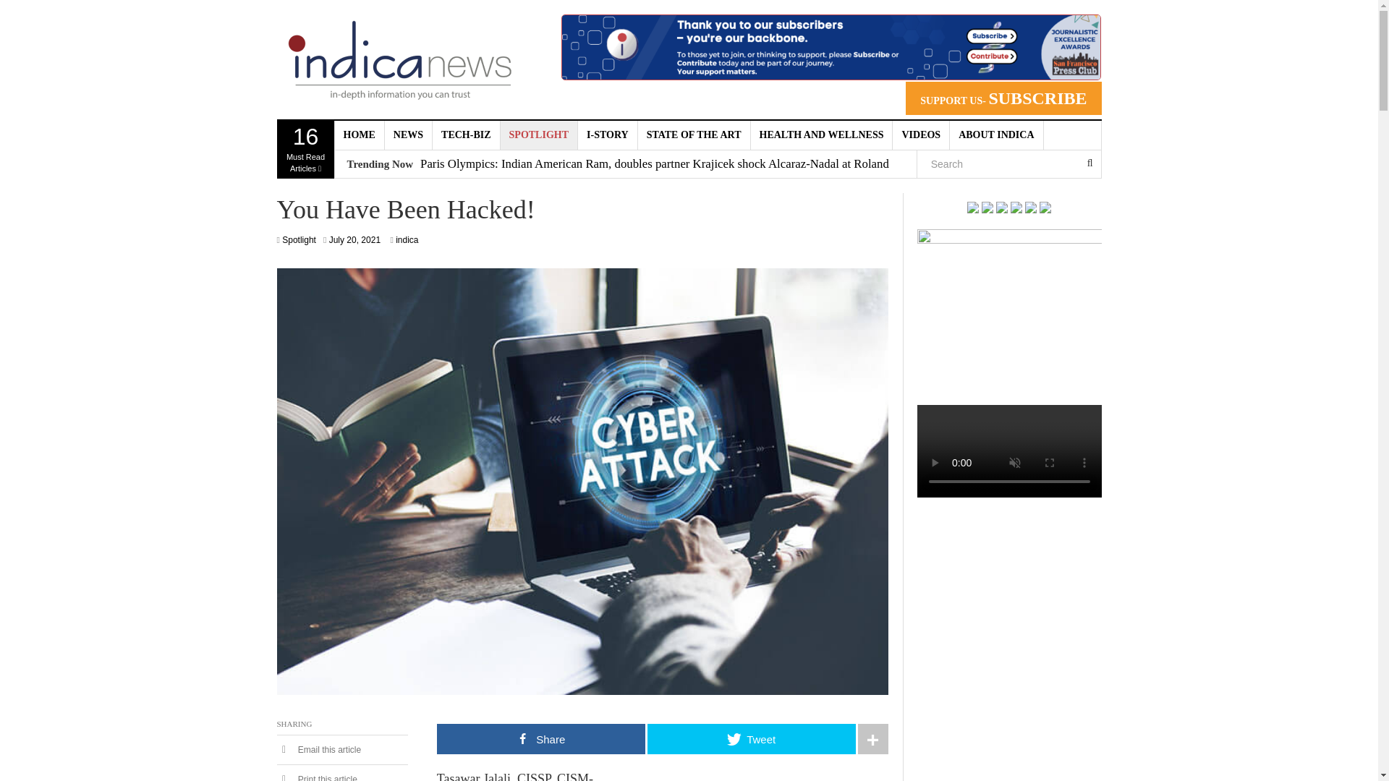 The height and width of the screenshot is (781, 1389). Describe the element at coordinates (608, 135) in the screenshot. I see `I-STORY` at that location.